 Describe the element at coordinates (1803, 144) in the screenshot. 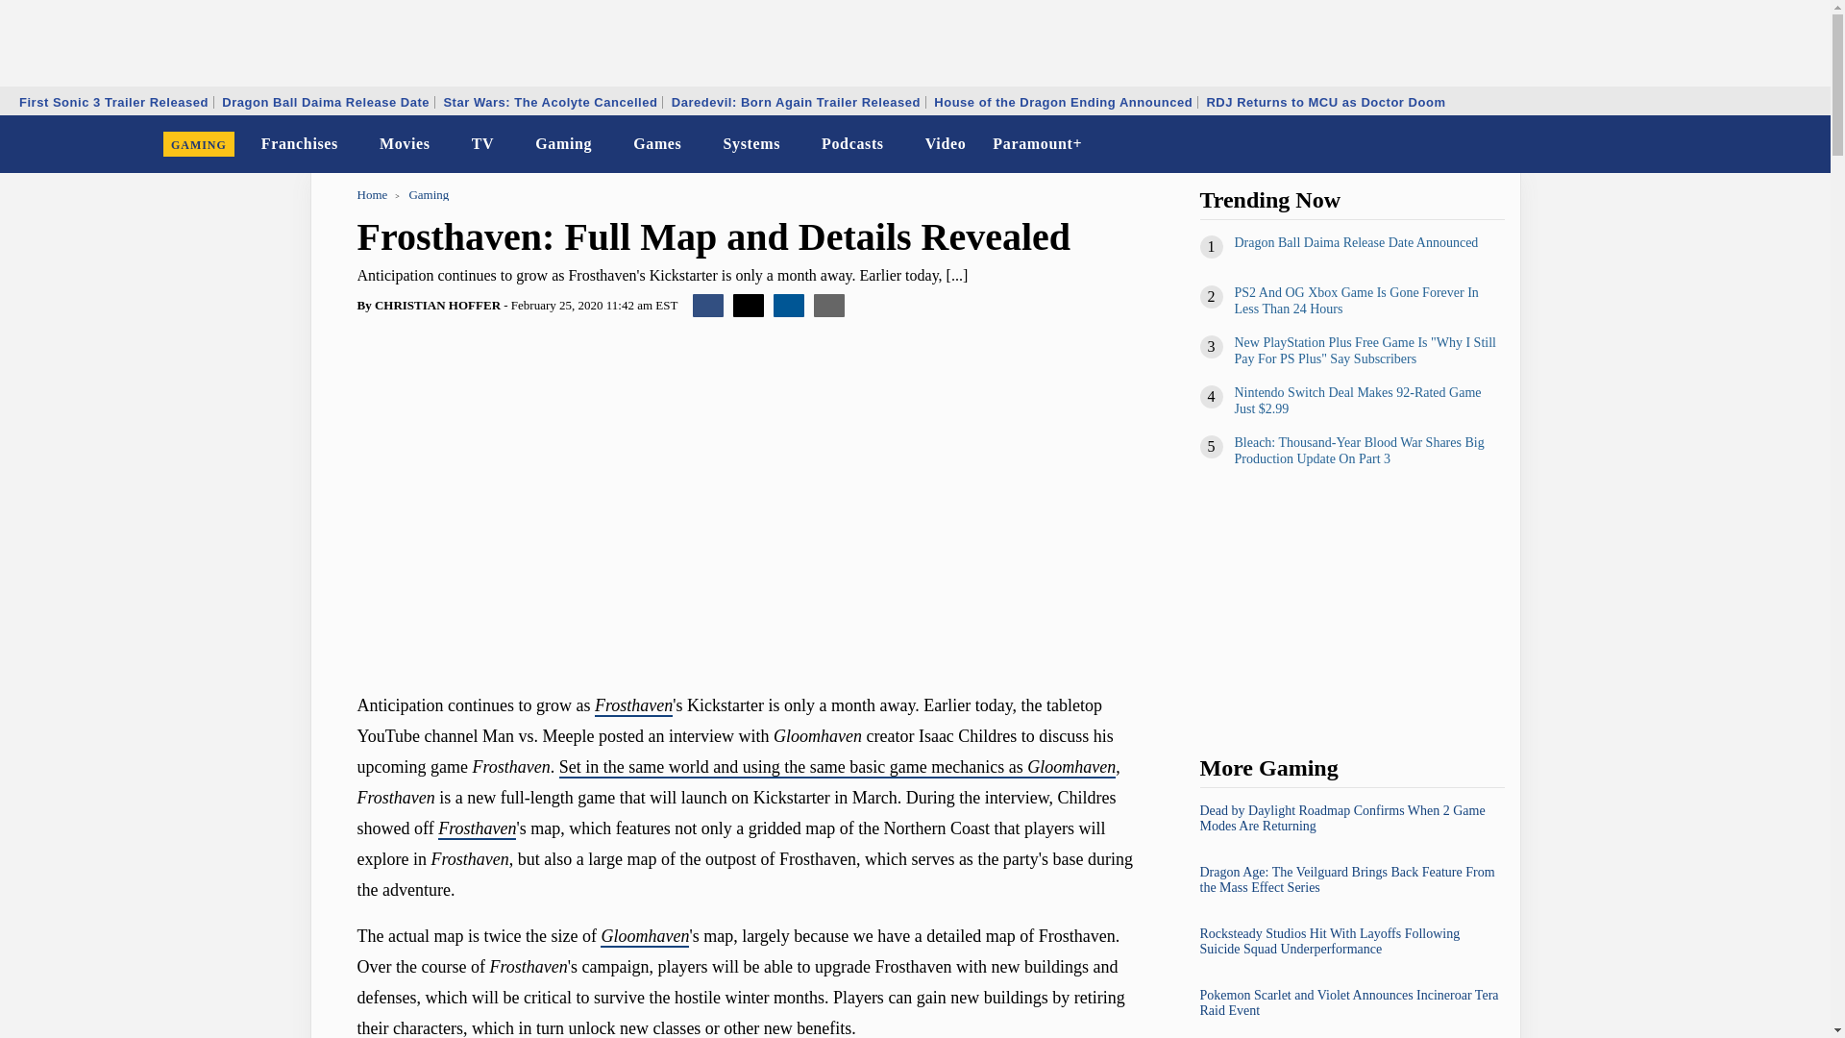

I see `Search` at that location.